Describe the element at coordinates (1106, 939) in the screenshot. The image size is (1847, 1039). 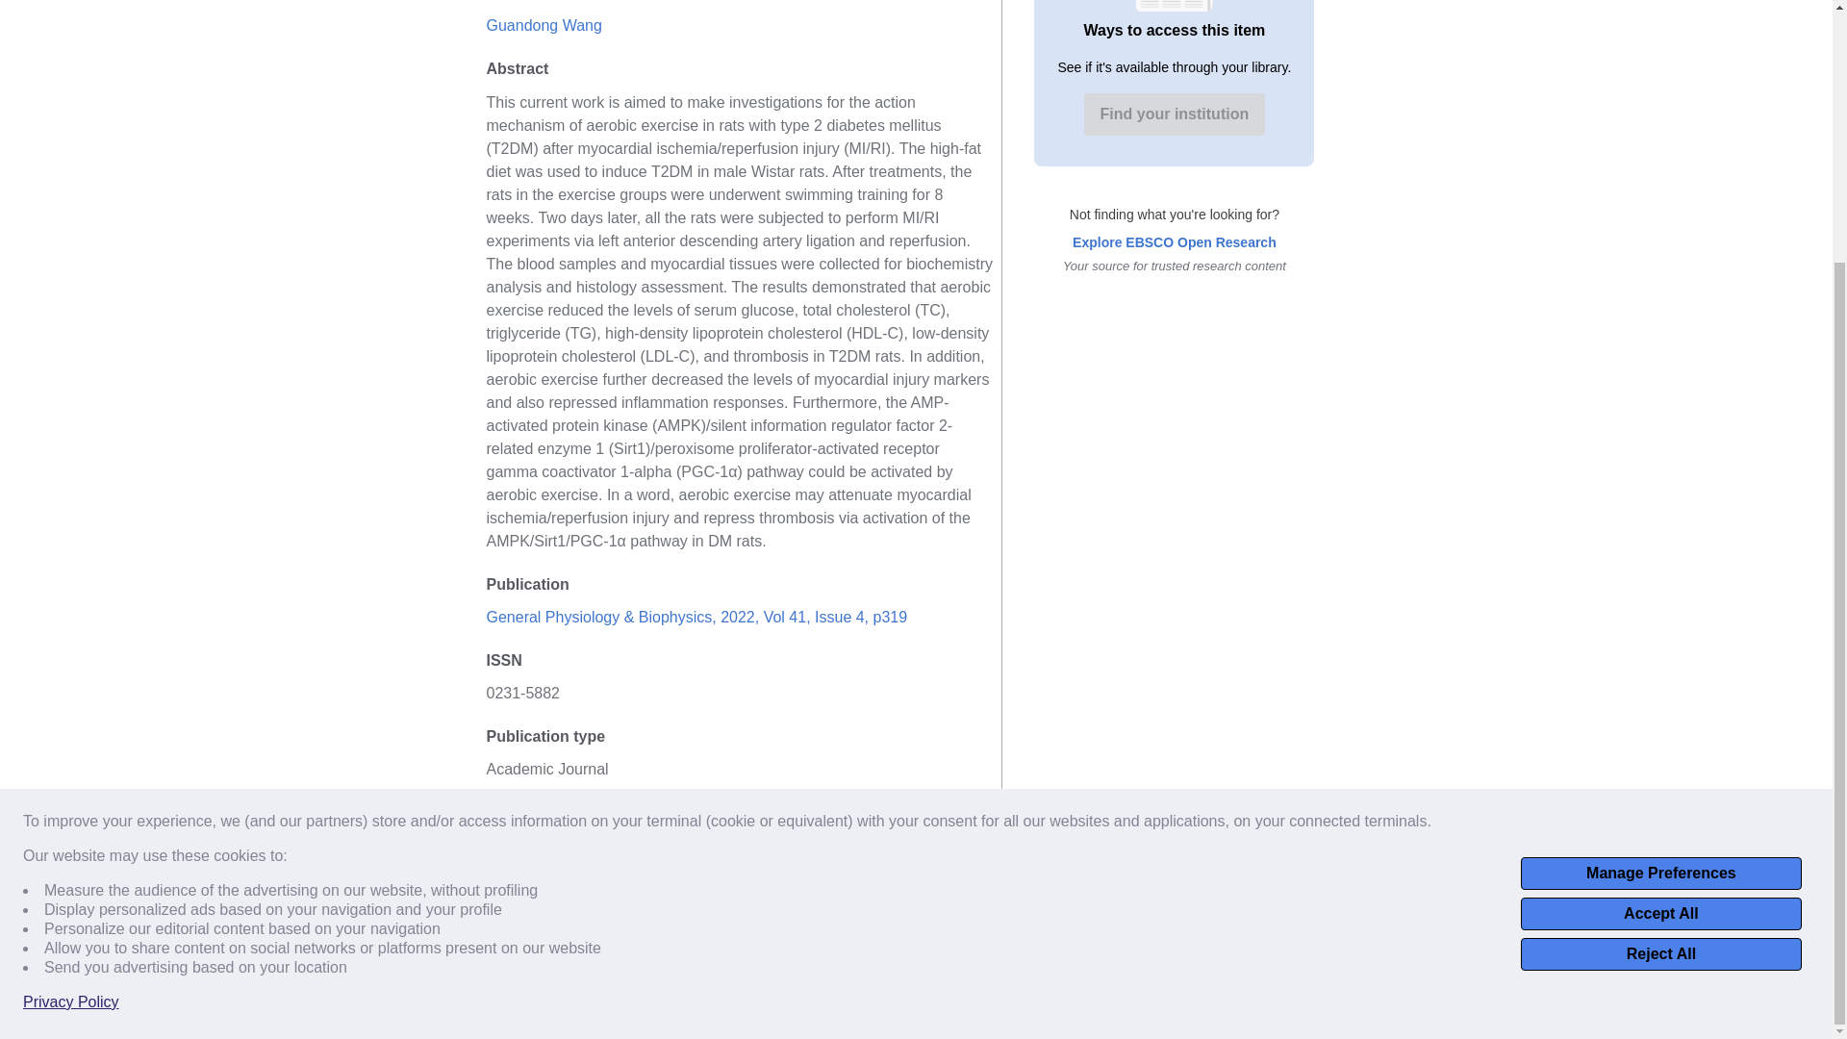
I see `Manage my cookies` at that location.